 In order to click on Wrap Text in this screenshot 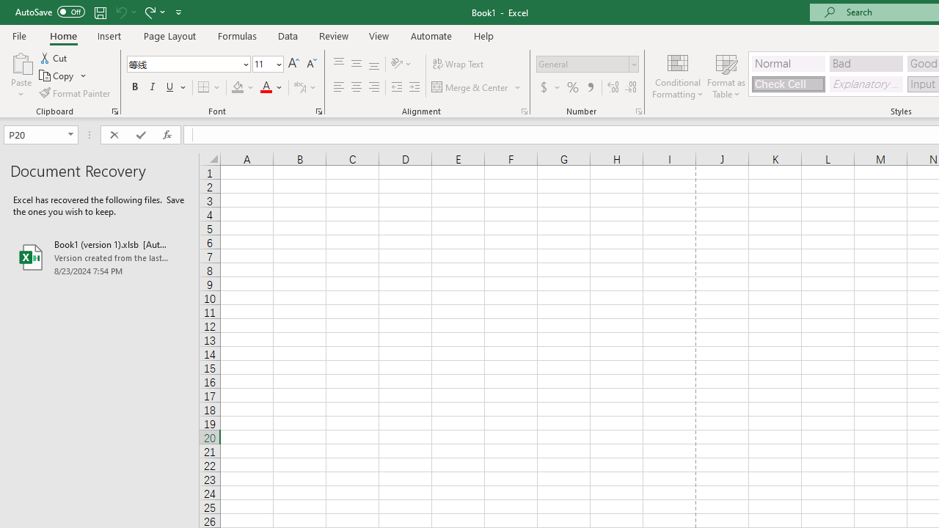, I will do `click(458, 65)`.